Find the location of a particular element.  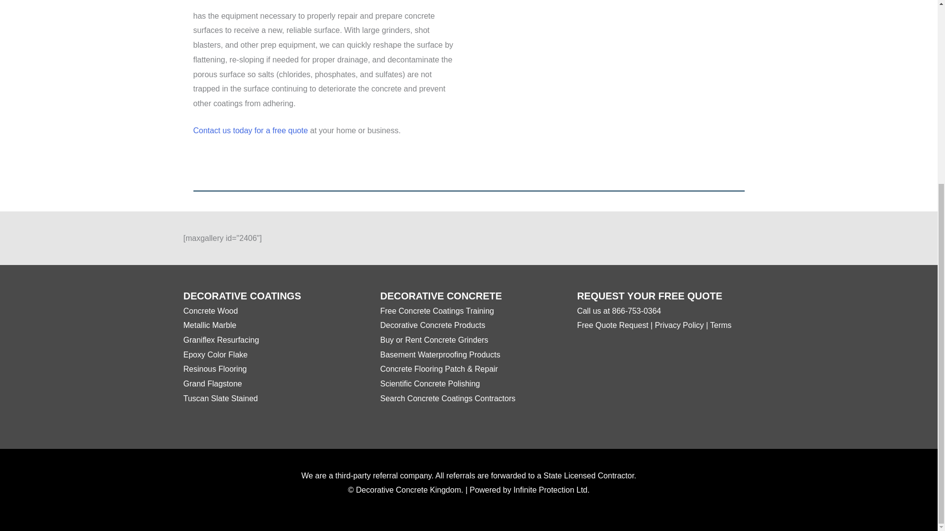

Decorative Concrete Products is located at coordinates (432, 325).